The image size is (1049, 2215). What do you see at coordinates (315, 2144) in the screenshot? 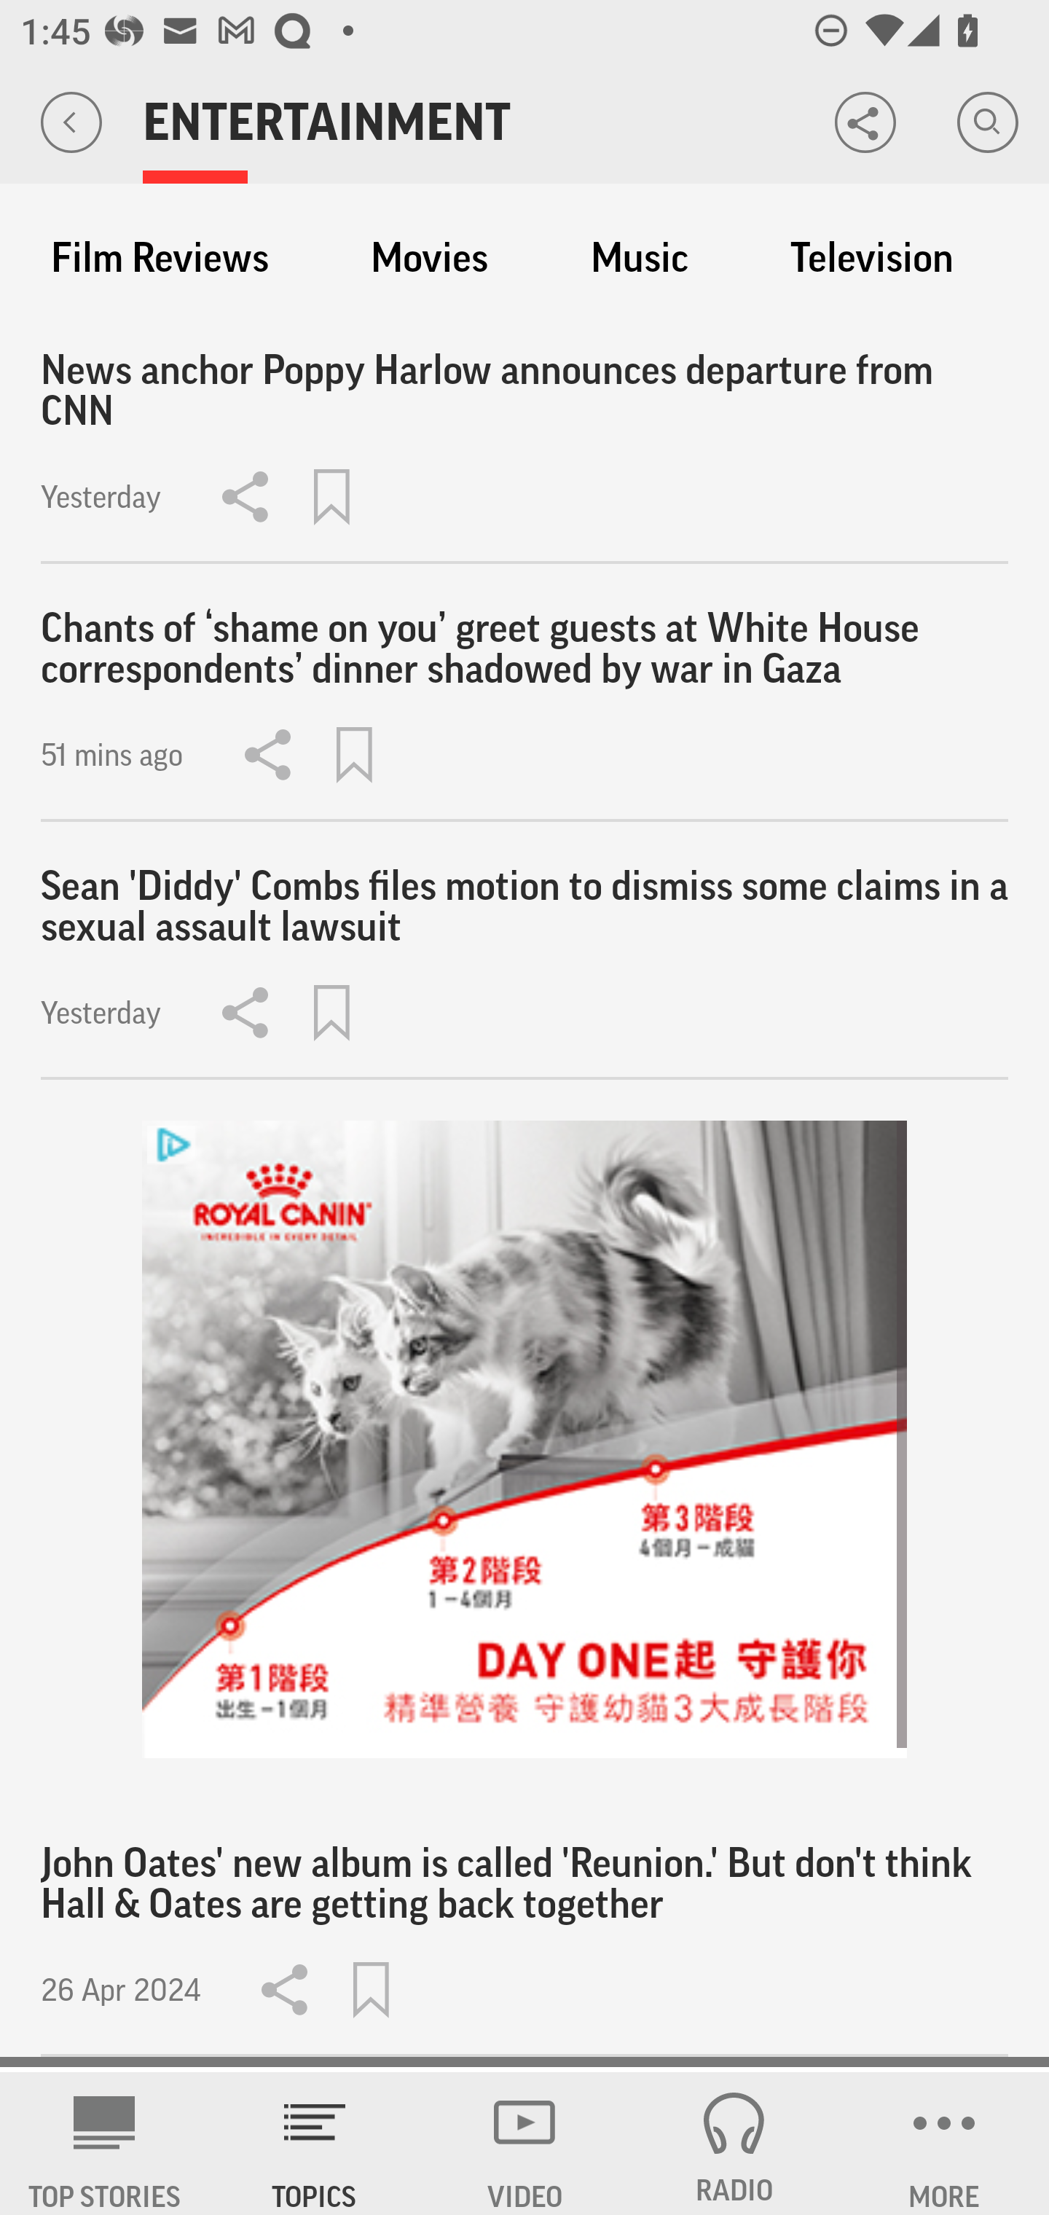
I see `TOPICS` at bounding box center [315, 2144].